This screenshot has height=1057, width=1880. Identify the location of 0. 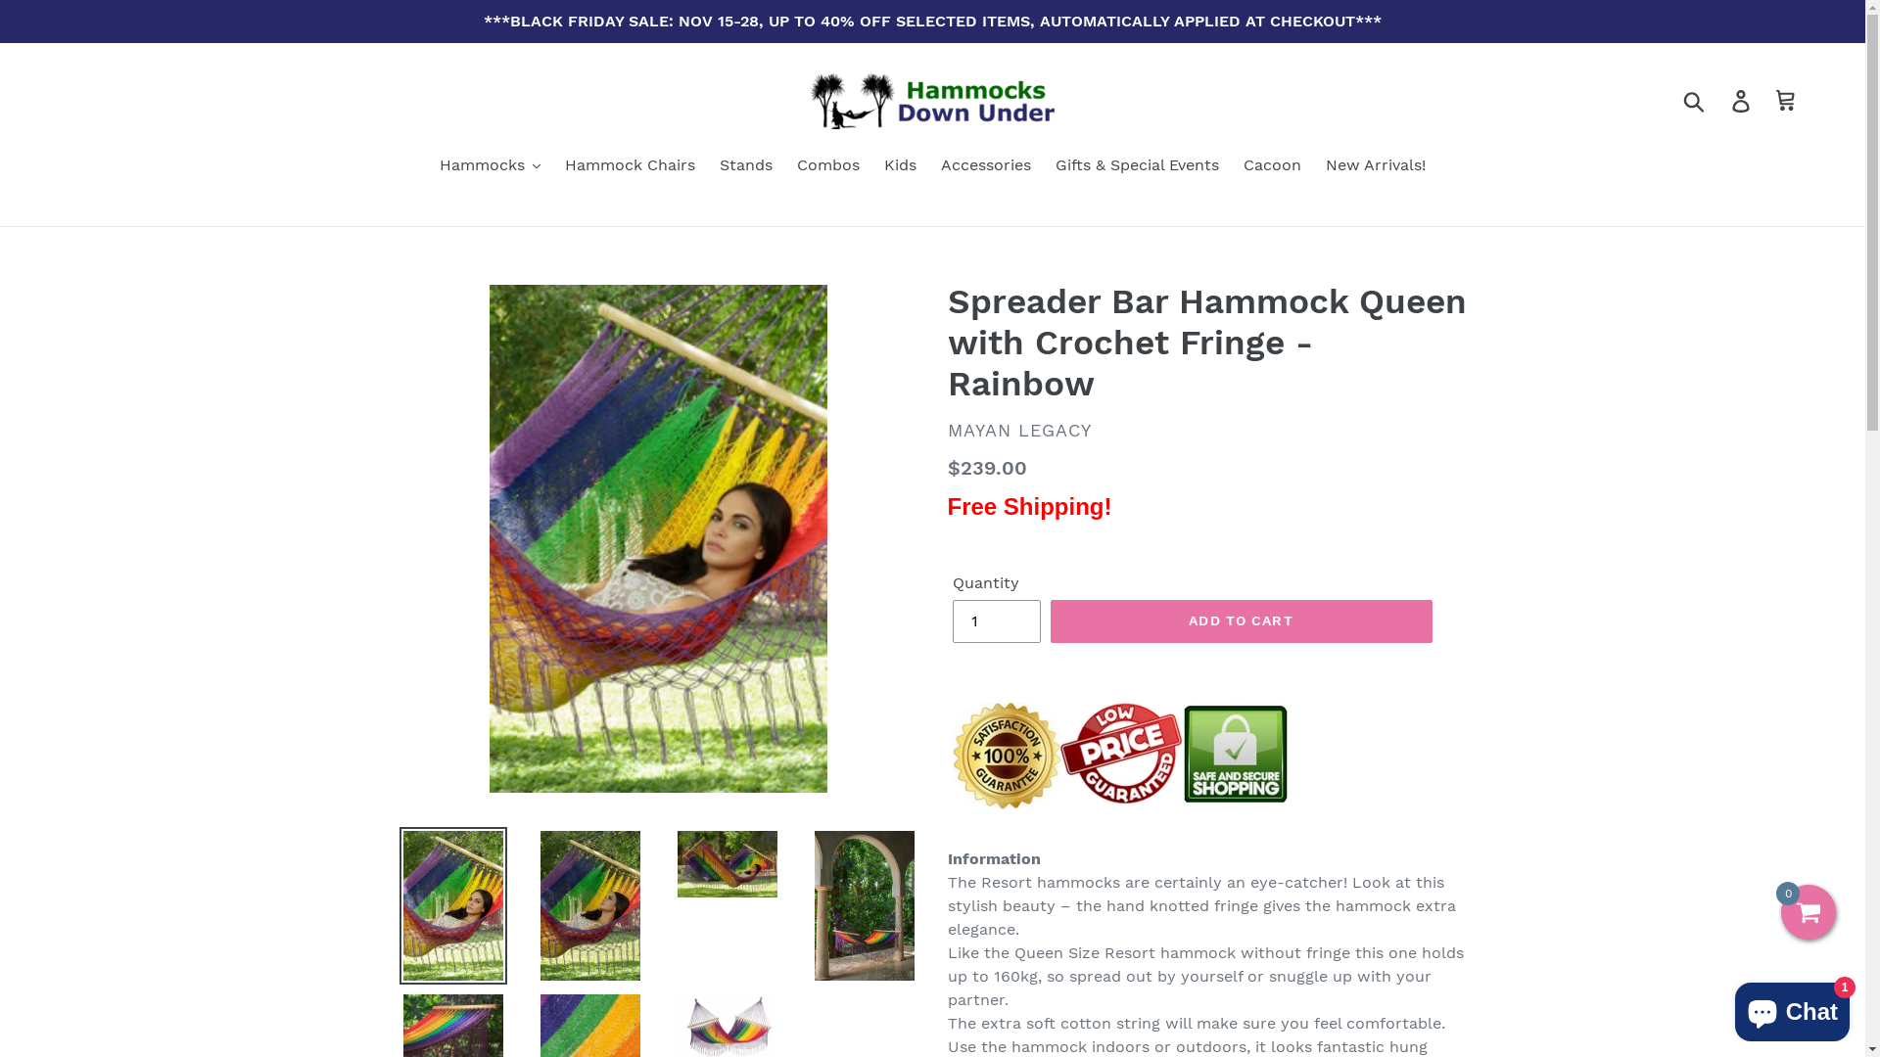
(1809, 912).